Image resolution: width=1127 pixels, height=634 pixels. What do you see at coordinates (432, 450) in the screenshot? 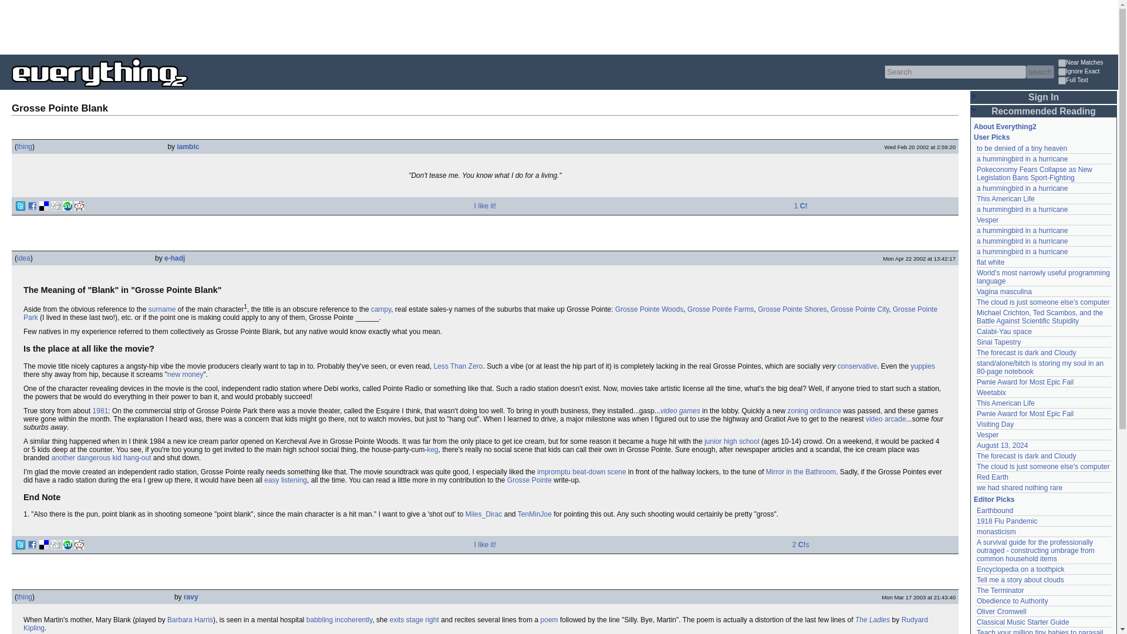
I see `keg` at bounding box center [432, 450].